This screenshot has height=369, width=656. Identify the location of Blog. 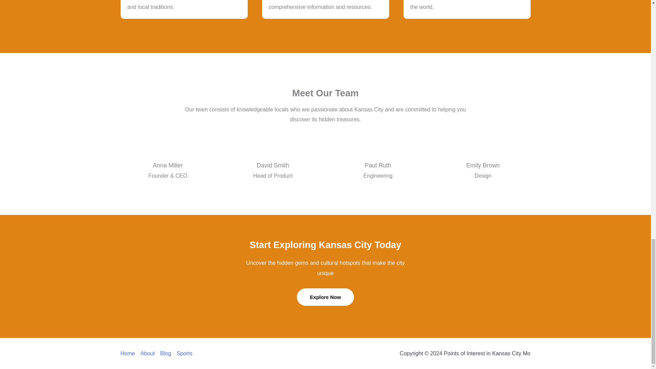
(165, 353).